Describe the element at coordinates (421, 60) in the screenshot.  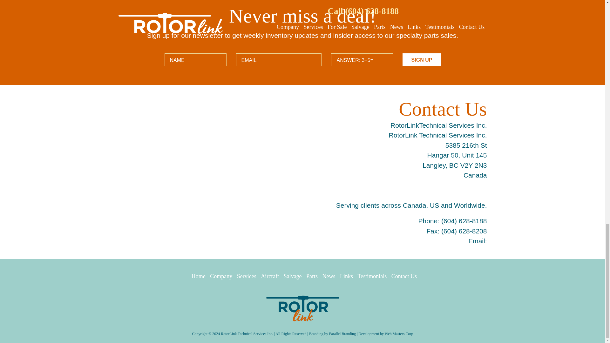
I see `SIGN UP` at that location.